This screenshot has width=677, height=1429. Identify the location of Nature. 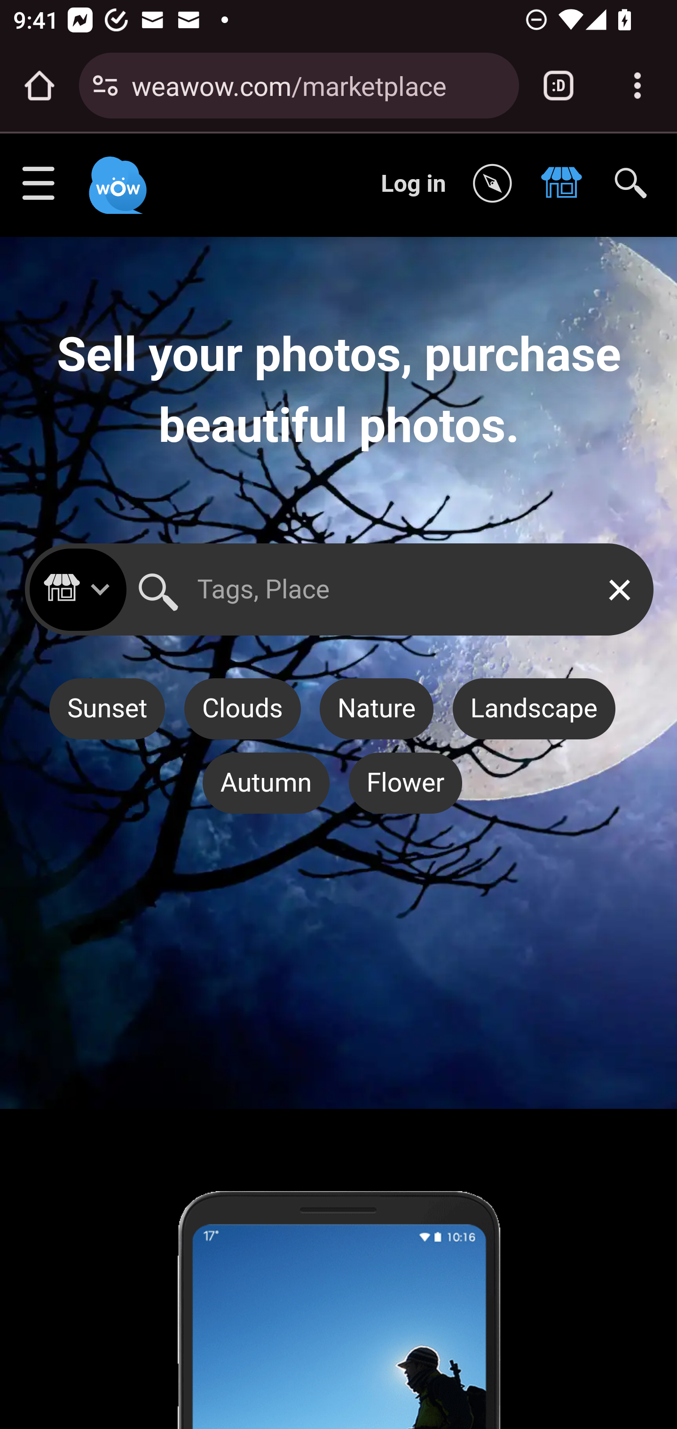
(377, 709).